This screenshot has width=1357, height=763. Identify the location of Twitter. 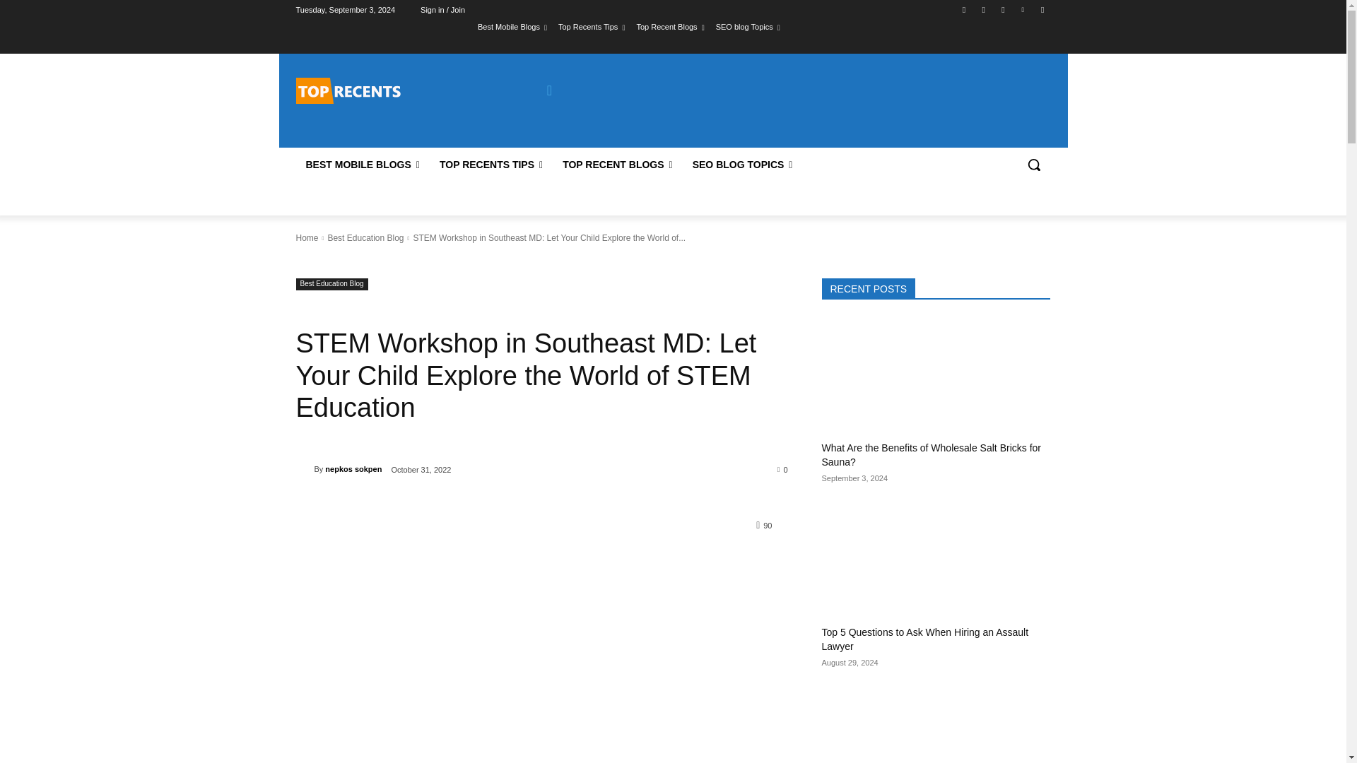
(1002, 9).